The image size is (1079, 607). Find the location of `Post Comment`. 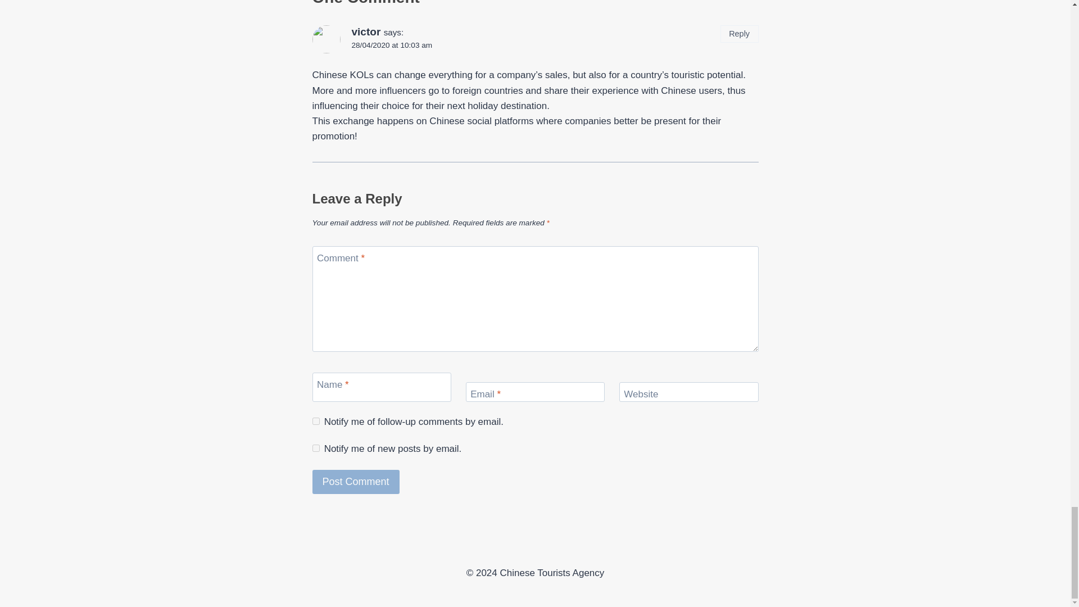

Post Comment is located at coordinates (356, 482).